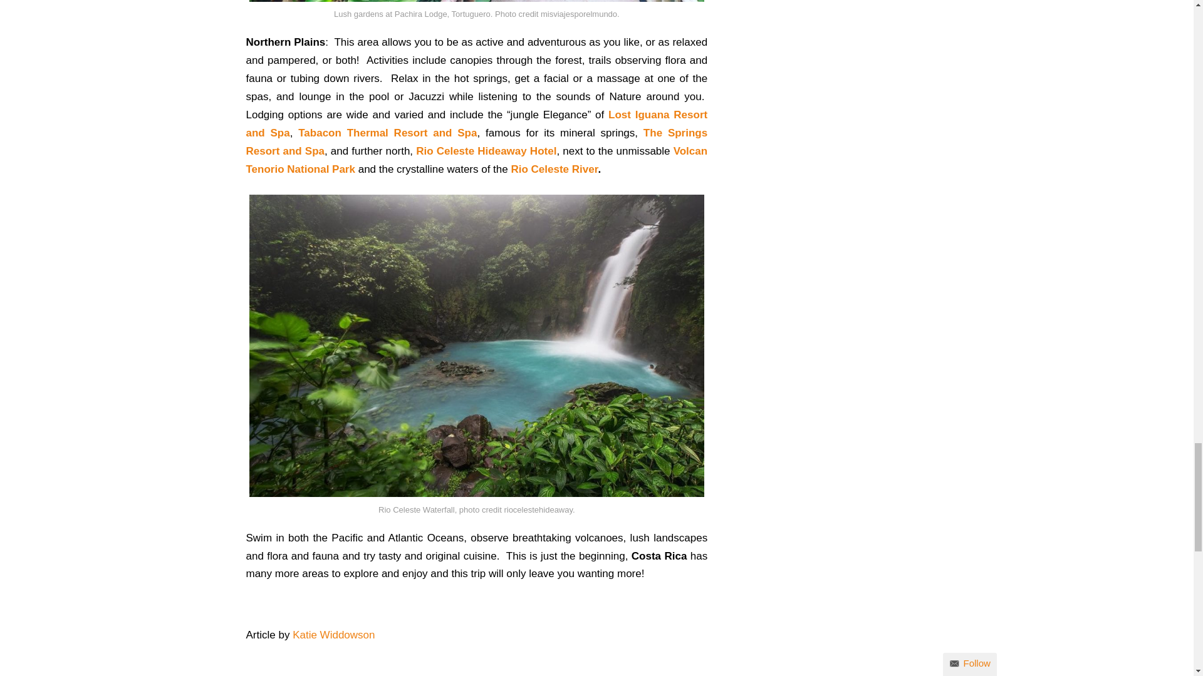 The image size is (1203, 676). What do you see at coordinates (476, 124) in the screenshot?
I see `Lost Iguana Resort and Spa` at bounding box center [476, 124].